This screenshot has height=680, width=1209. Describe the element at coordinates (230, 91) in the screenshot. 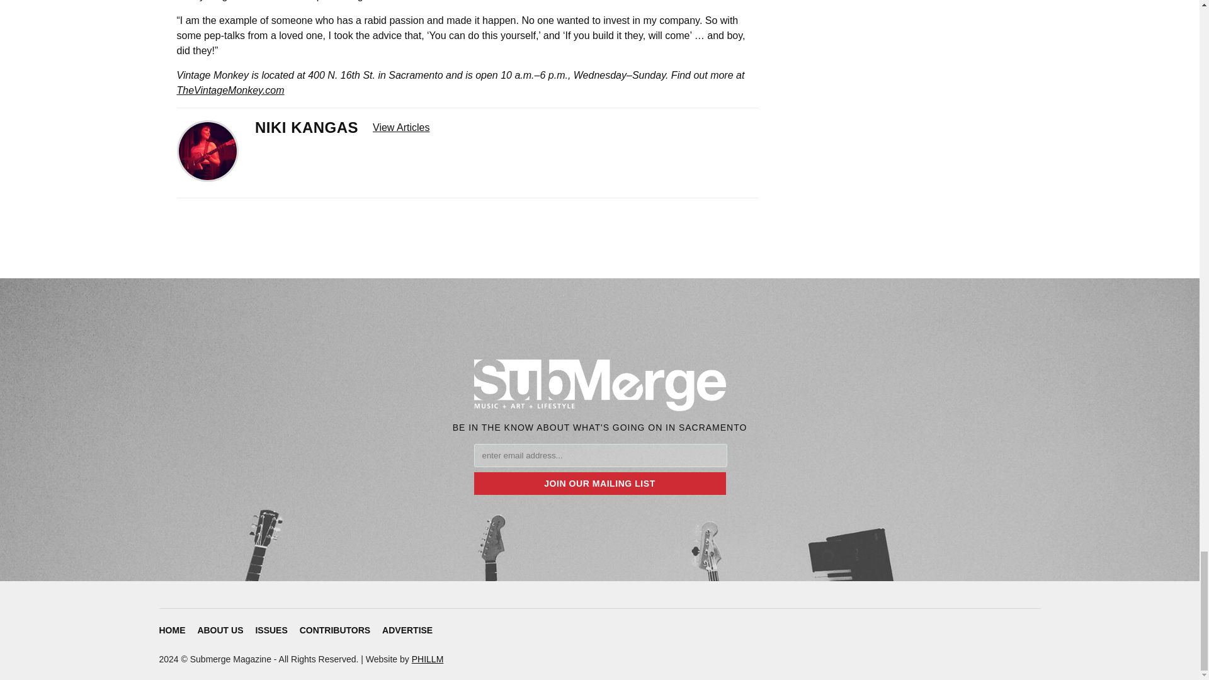

I see `TheVintageMonkey.com` at that location.